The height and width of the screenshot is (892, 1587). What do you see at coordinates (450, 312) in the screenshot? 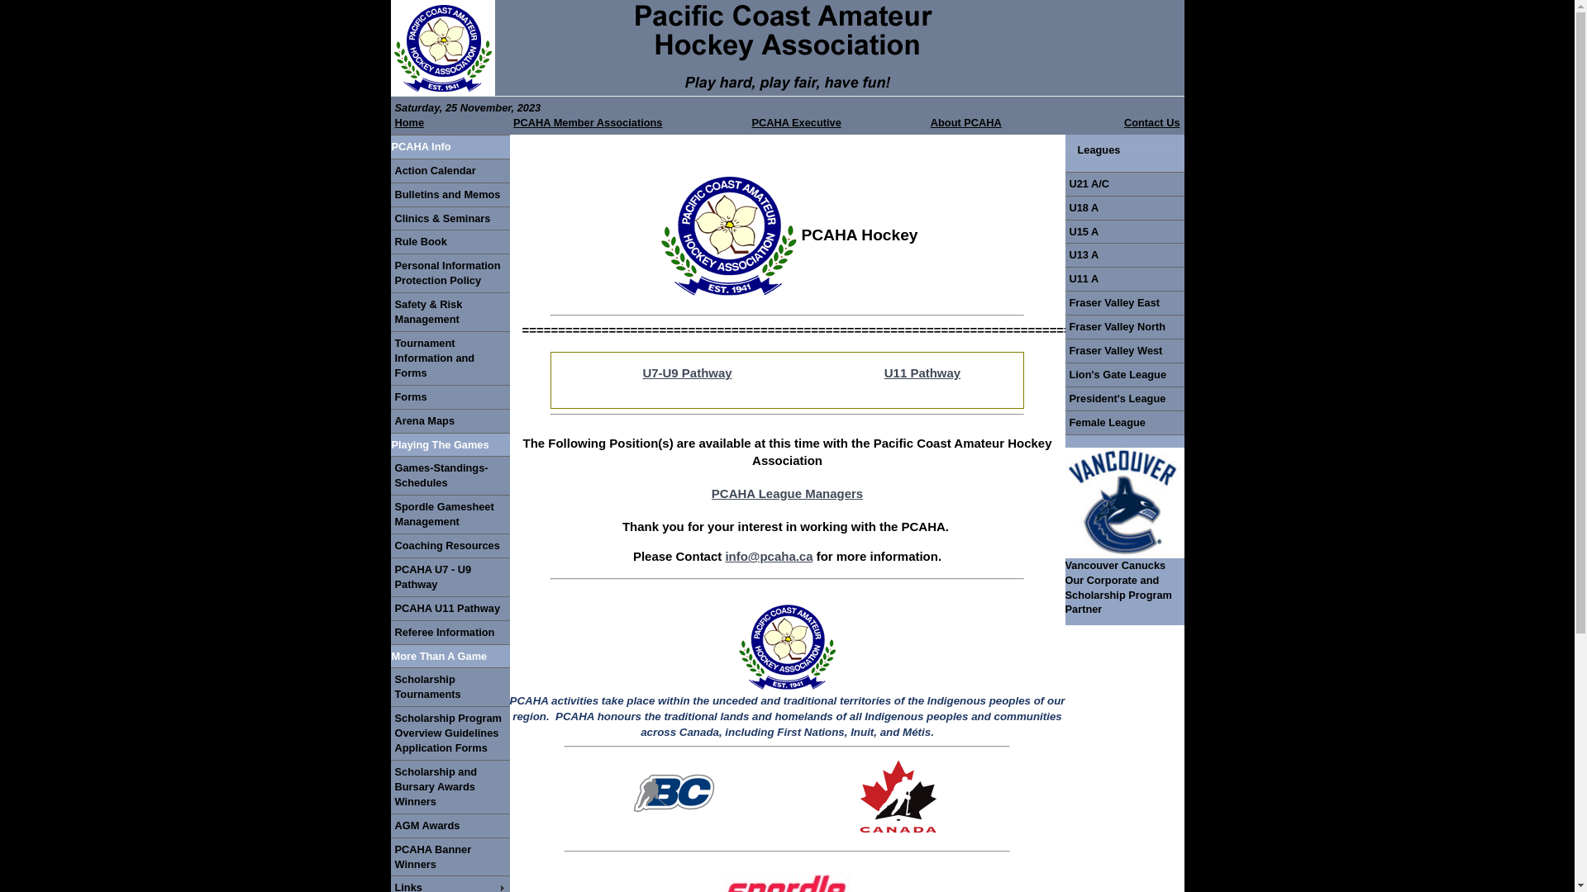
I see `Safety & Risk Management` at bounding box center [450, 312].